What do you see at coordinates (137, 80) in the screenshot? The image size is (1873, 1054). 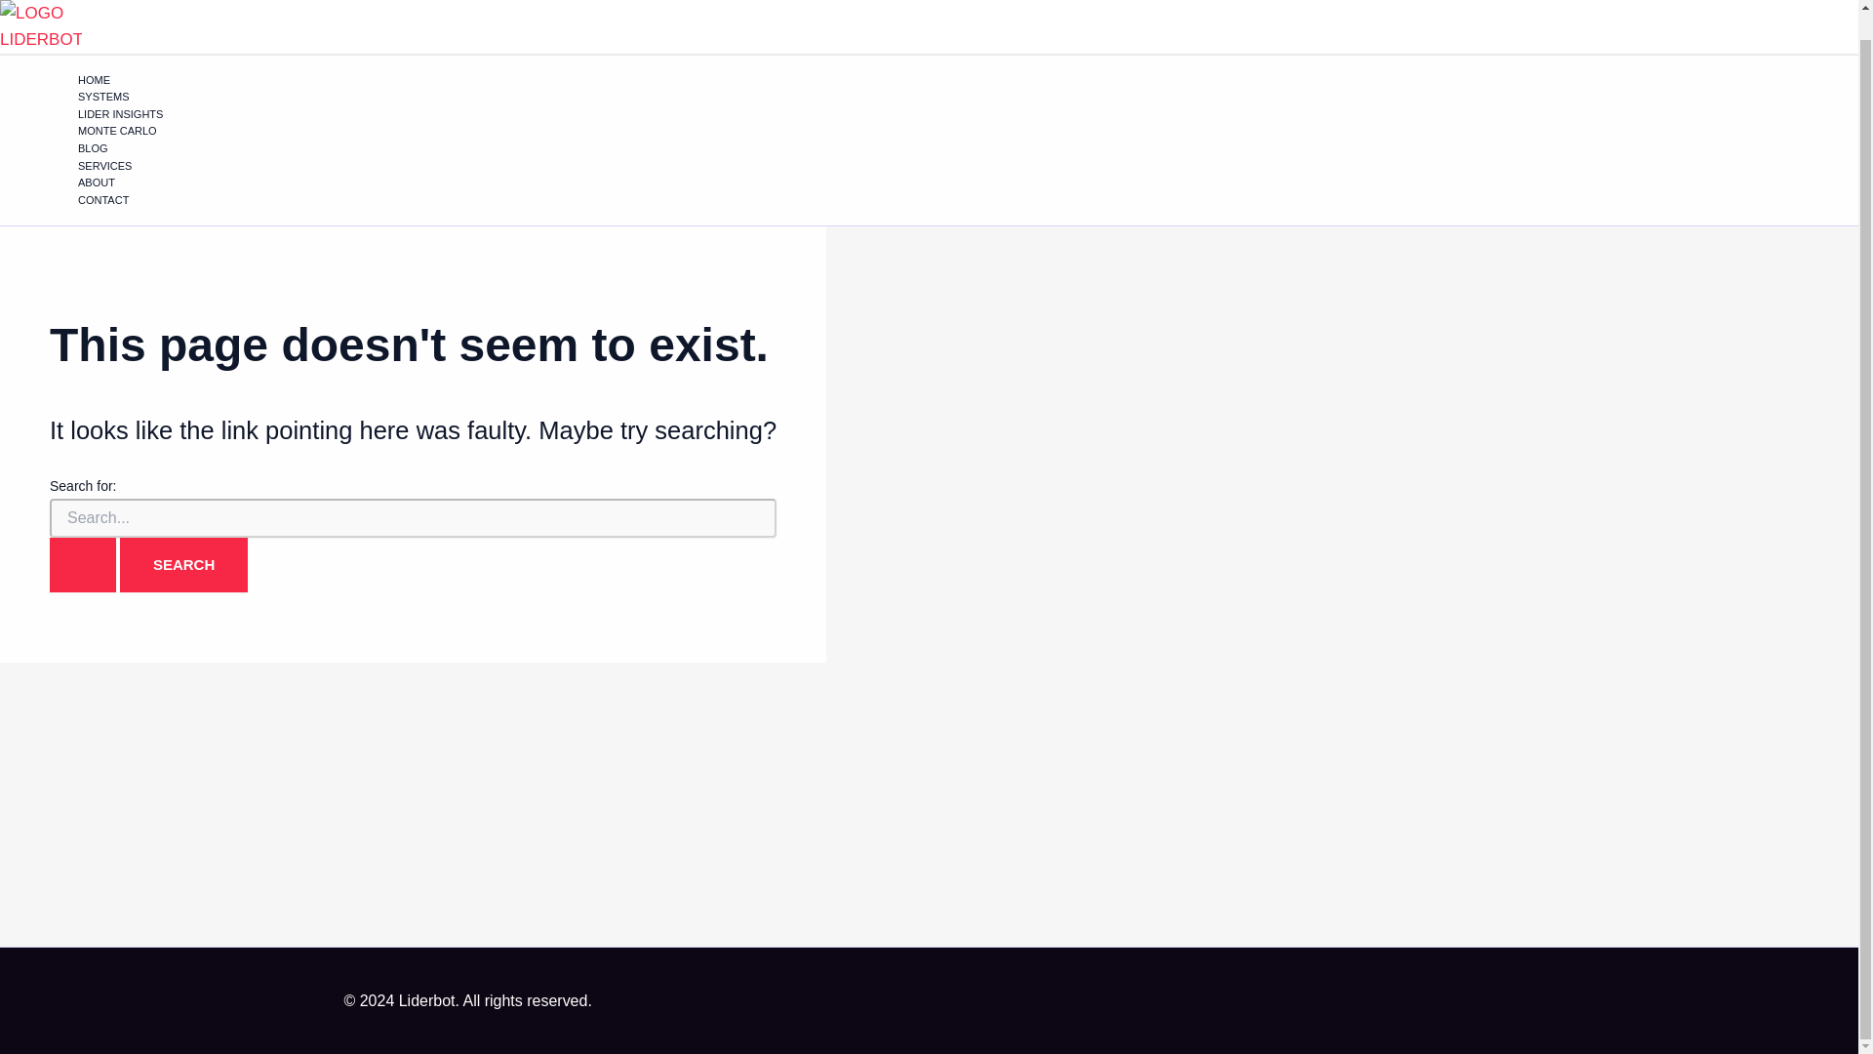 I see `HOME` at bounding box center [137, 80].